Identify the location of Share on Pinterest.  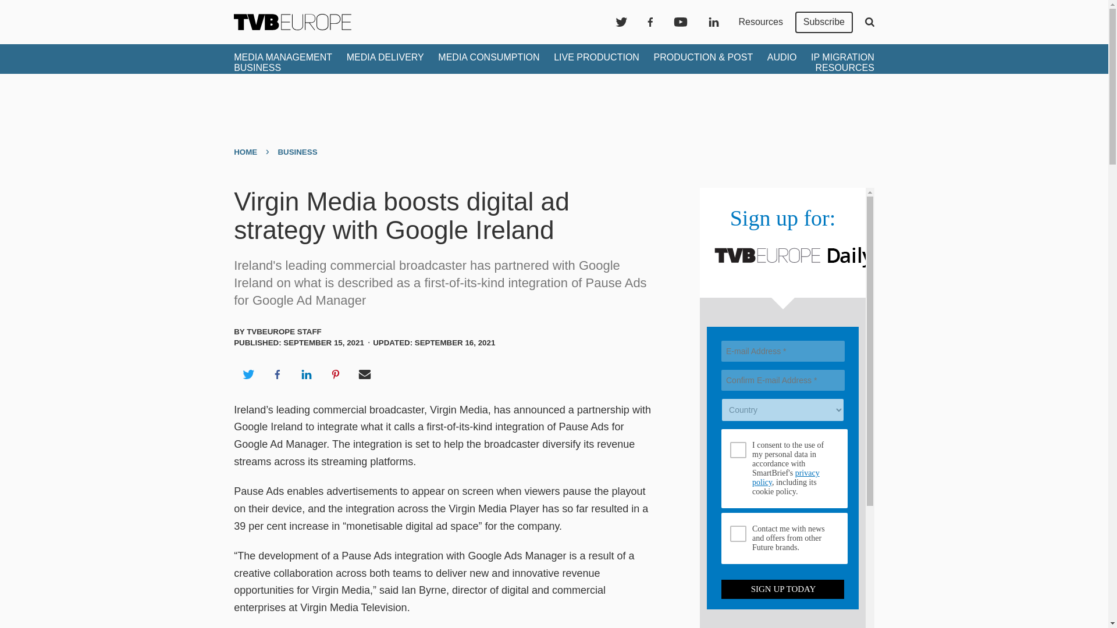
(336, 374).